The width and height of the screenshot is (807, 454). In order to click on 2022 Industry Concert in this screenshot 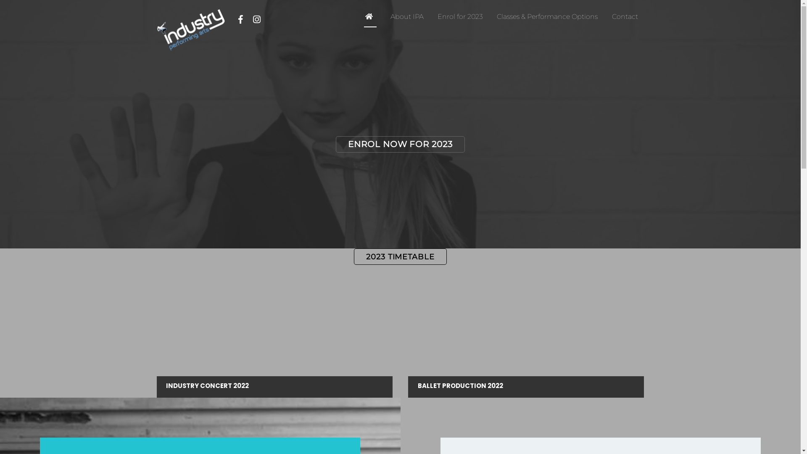, I will do `click(274, 331)`.